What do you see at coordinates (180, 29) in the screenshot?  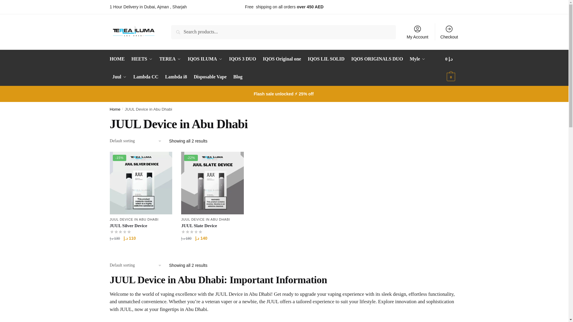 I see `Search` at bounding box center [180, 29].